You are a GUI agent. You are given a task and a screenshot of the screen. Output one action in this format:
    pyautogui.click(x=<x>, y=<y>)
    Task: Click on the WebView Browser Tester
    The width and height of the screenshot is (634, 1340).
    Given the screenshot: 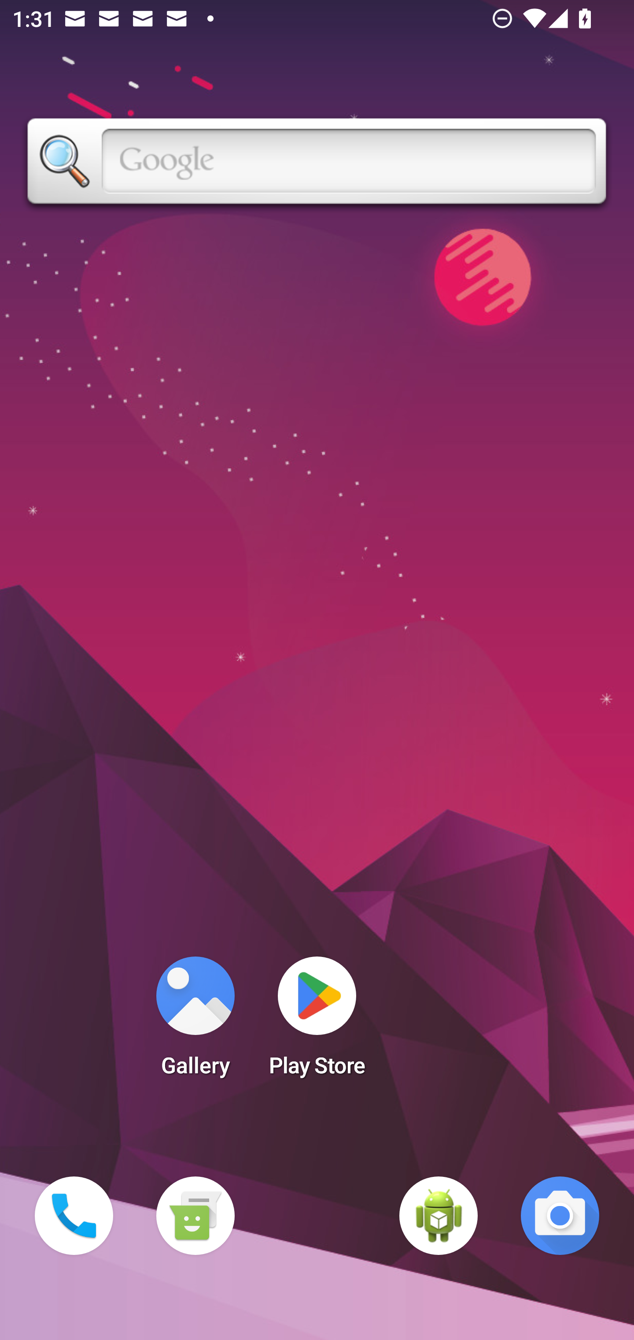 What is the action you would take?
    pyautogui.click(x=439, y=1216)
    